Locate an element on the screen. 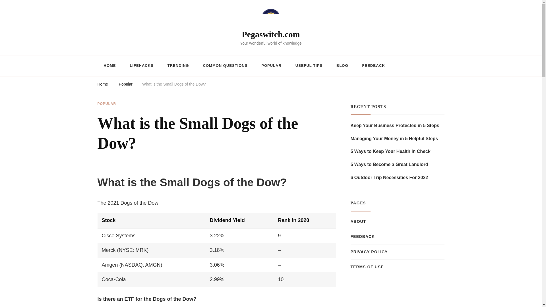  TRENDING is located at coordinates (178, 66).